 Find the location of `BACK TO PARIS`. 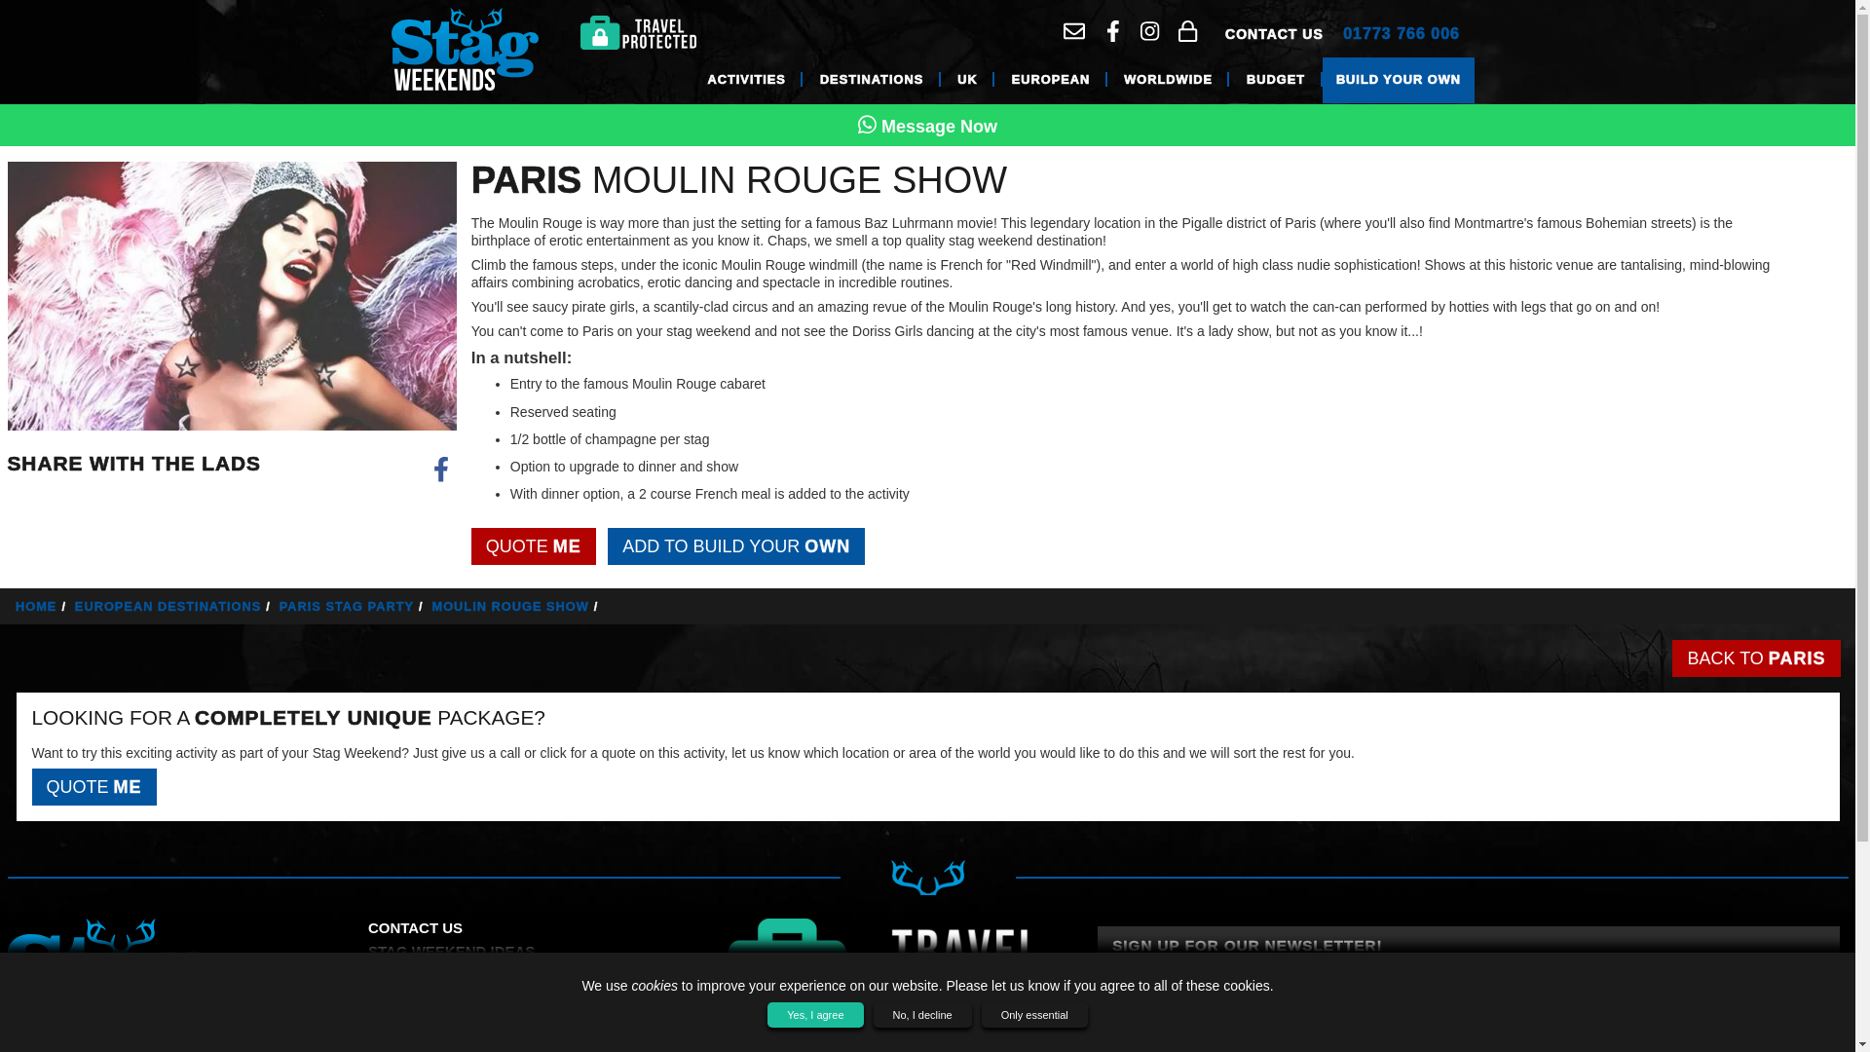

BACK TO PARIS is located at coordinates (1755, 658).